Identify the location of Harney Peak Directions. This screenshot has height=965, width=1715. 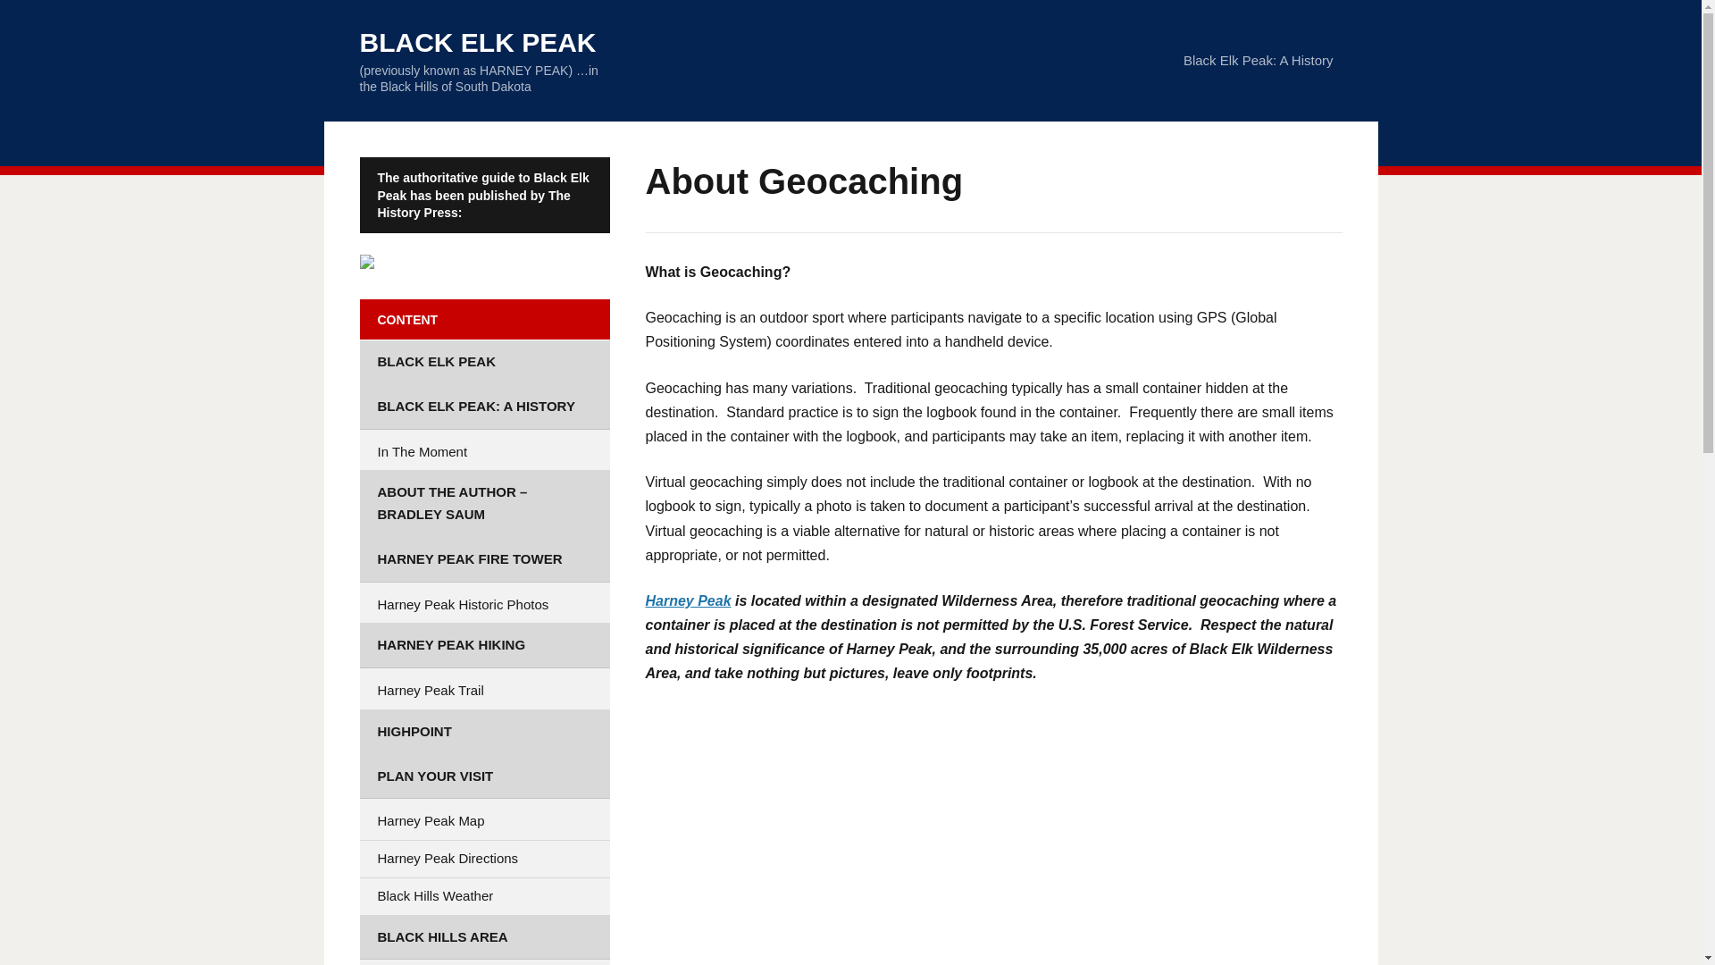
(483, 858).